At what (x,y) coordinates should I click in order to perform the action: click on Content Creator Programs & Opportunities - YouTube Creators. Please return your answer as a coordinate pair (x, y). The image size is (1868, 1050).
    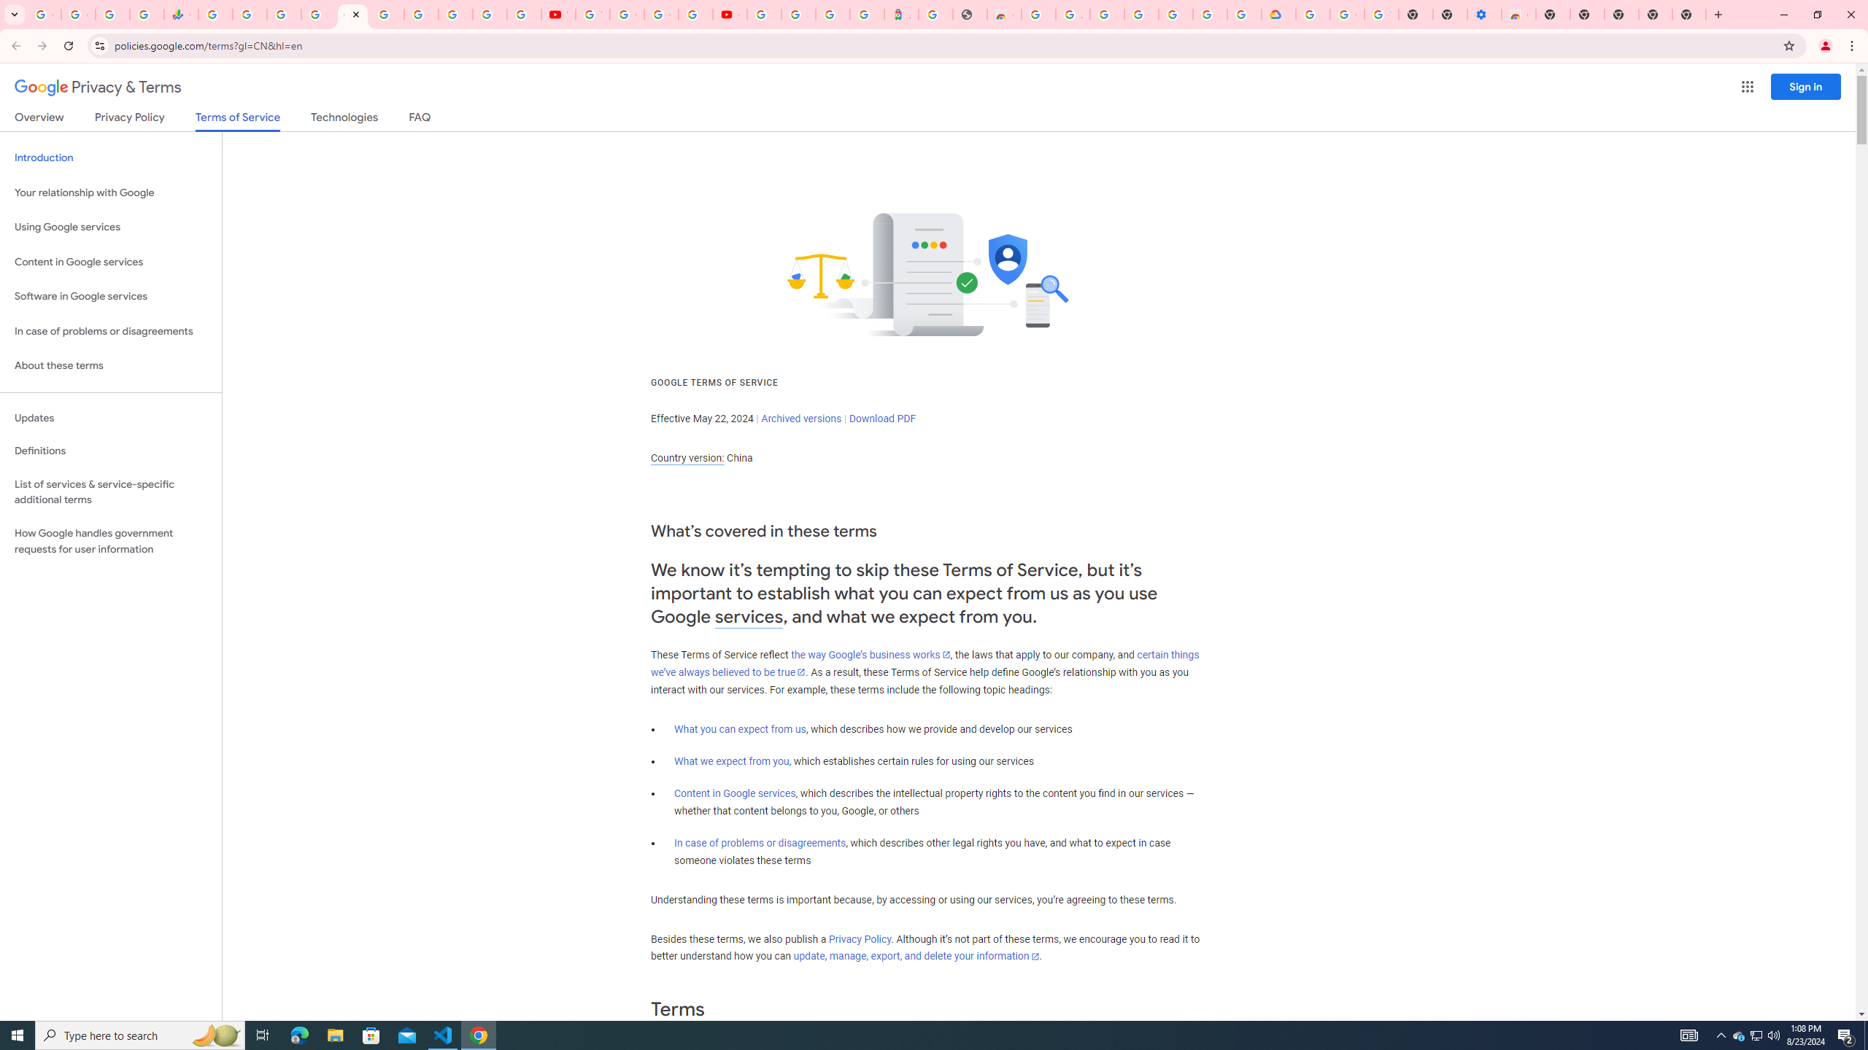
    Looking at the image, I should click on (730, 15).